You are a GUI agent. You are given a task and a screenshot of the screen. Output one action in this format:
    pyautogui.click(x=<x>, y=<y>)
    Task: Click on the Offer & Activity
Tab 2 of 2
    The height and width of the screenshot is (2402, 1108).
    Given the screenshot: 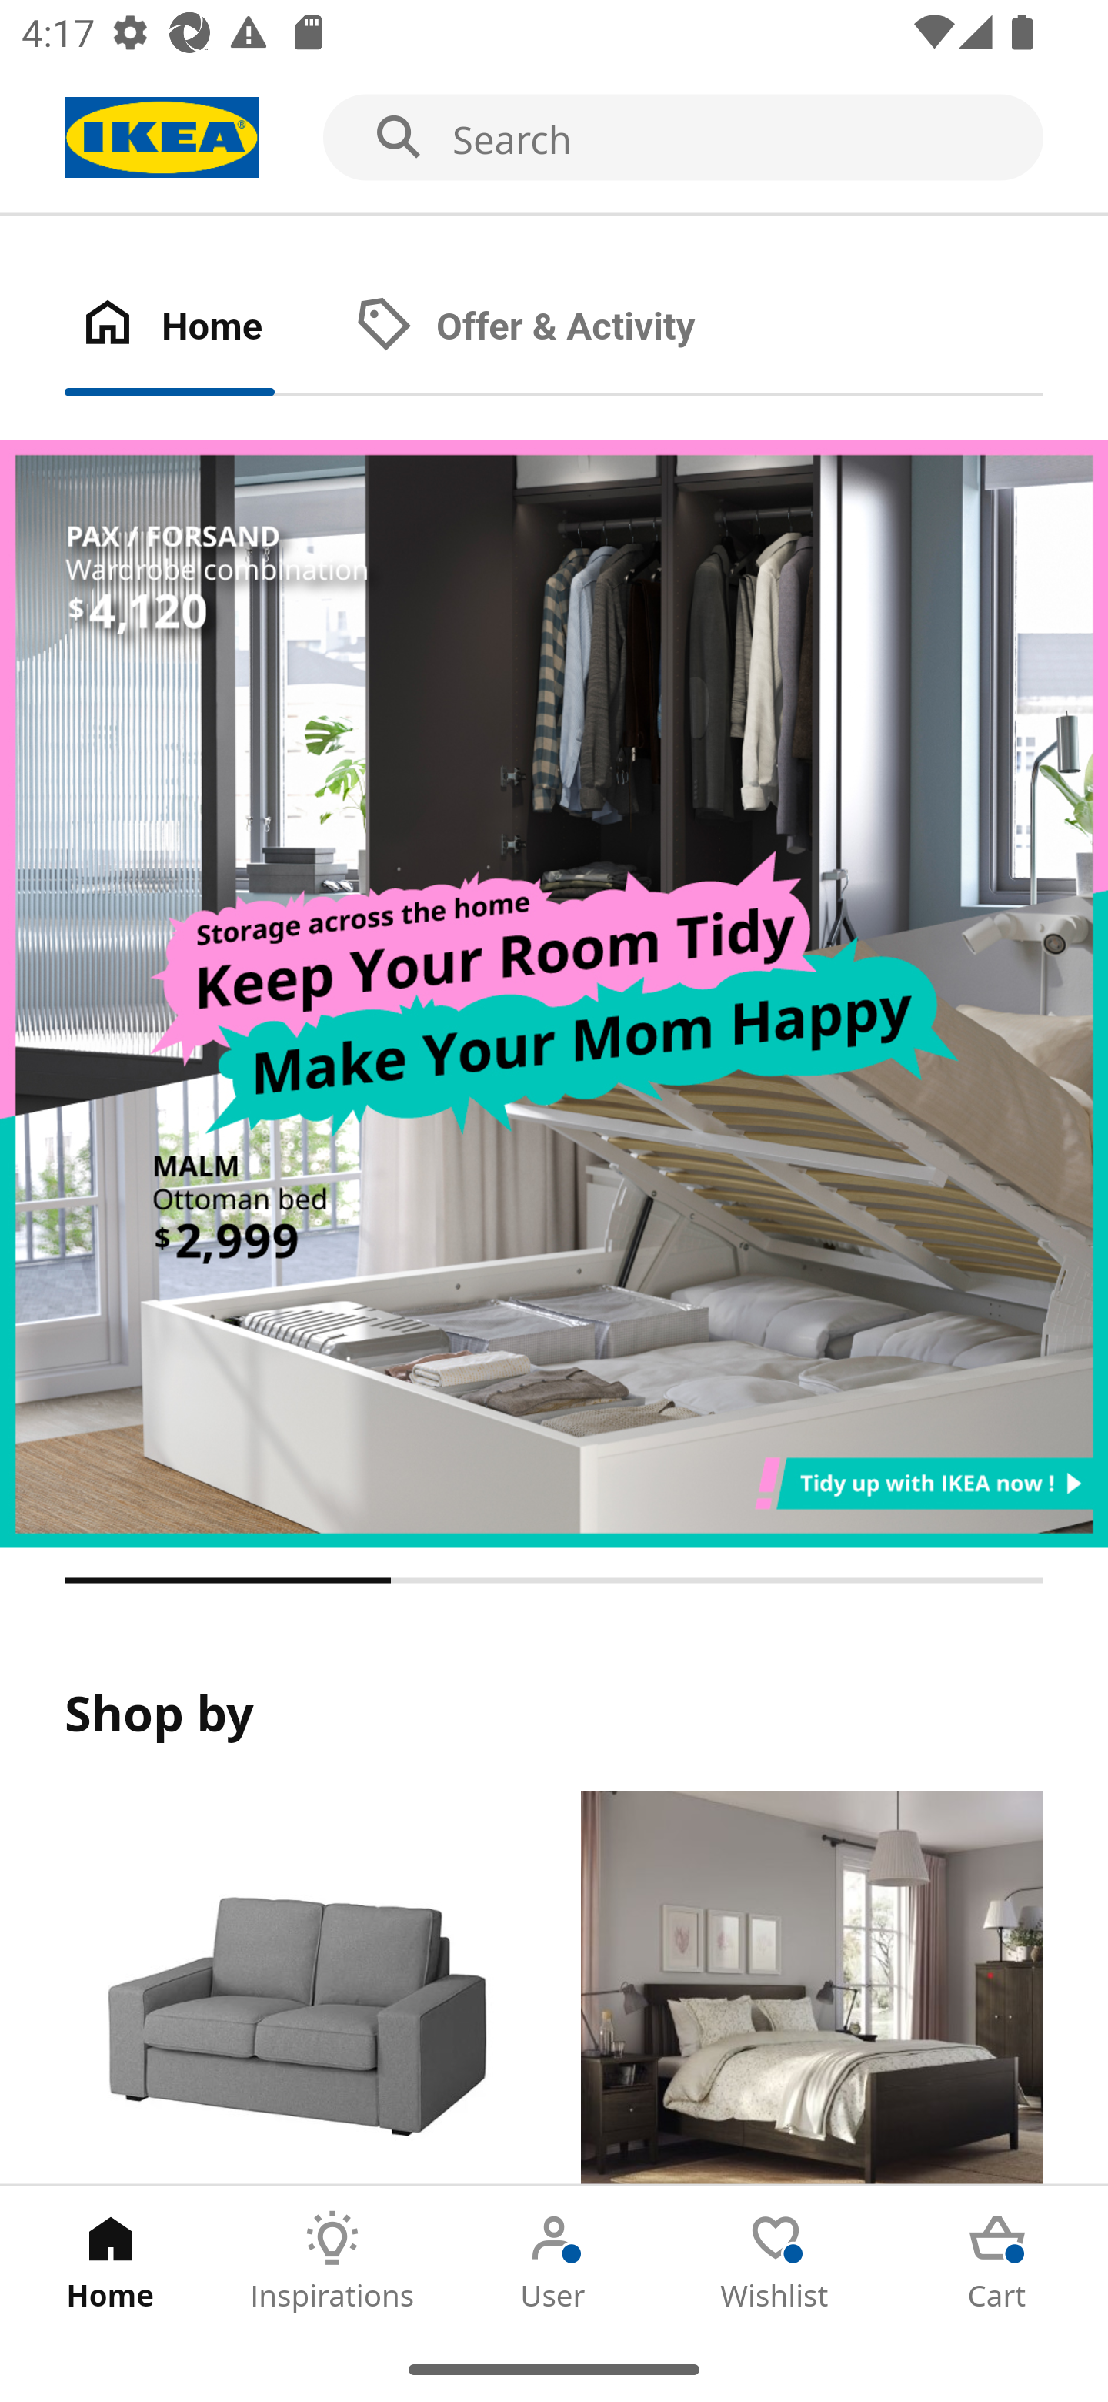 What is the action you would take?
    pyautogui.click(x=556, y=327)
    